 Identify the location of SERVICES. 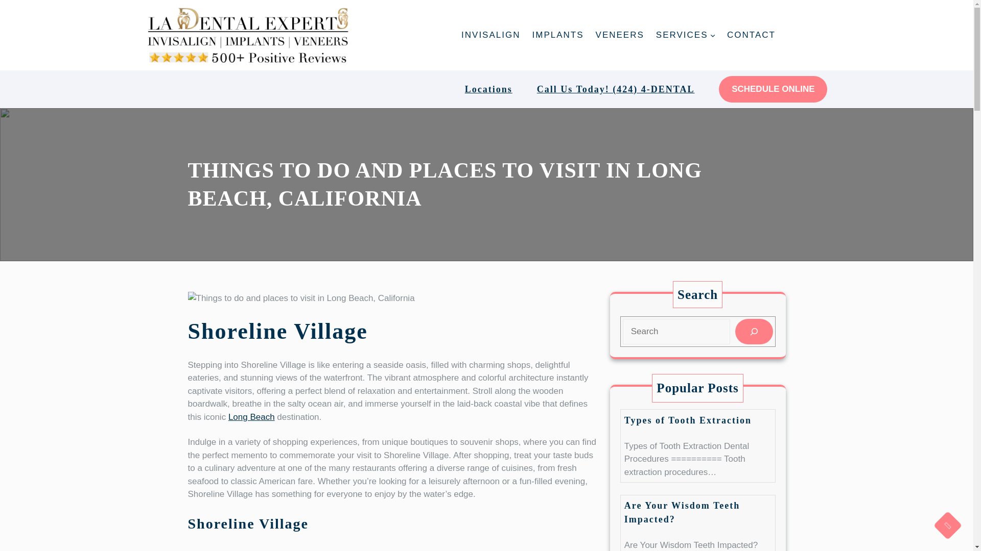
(682, 35).